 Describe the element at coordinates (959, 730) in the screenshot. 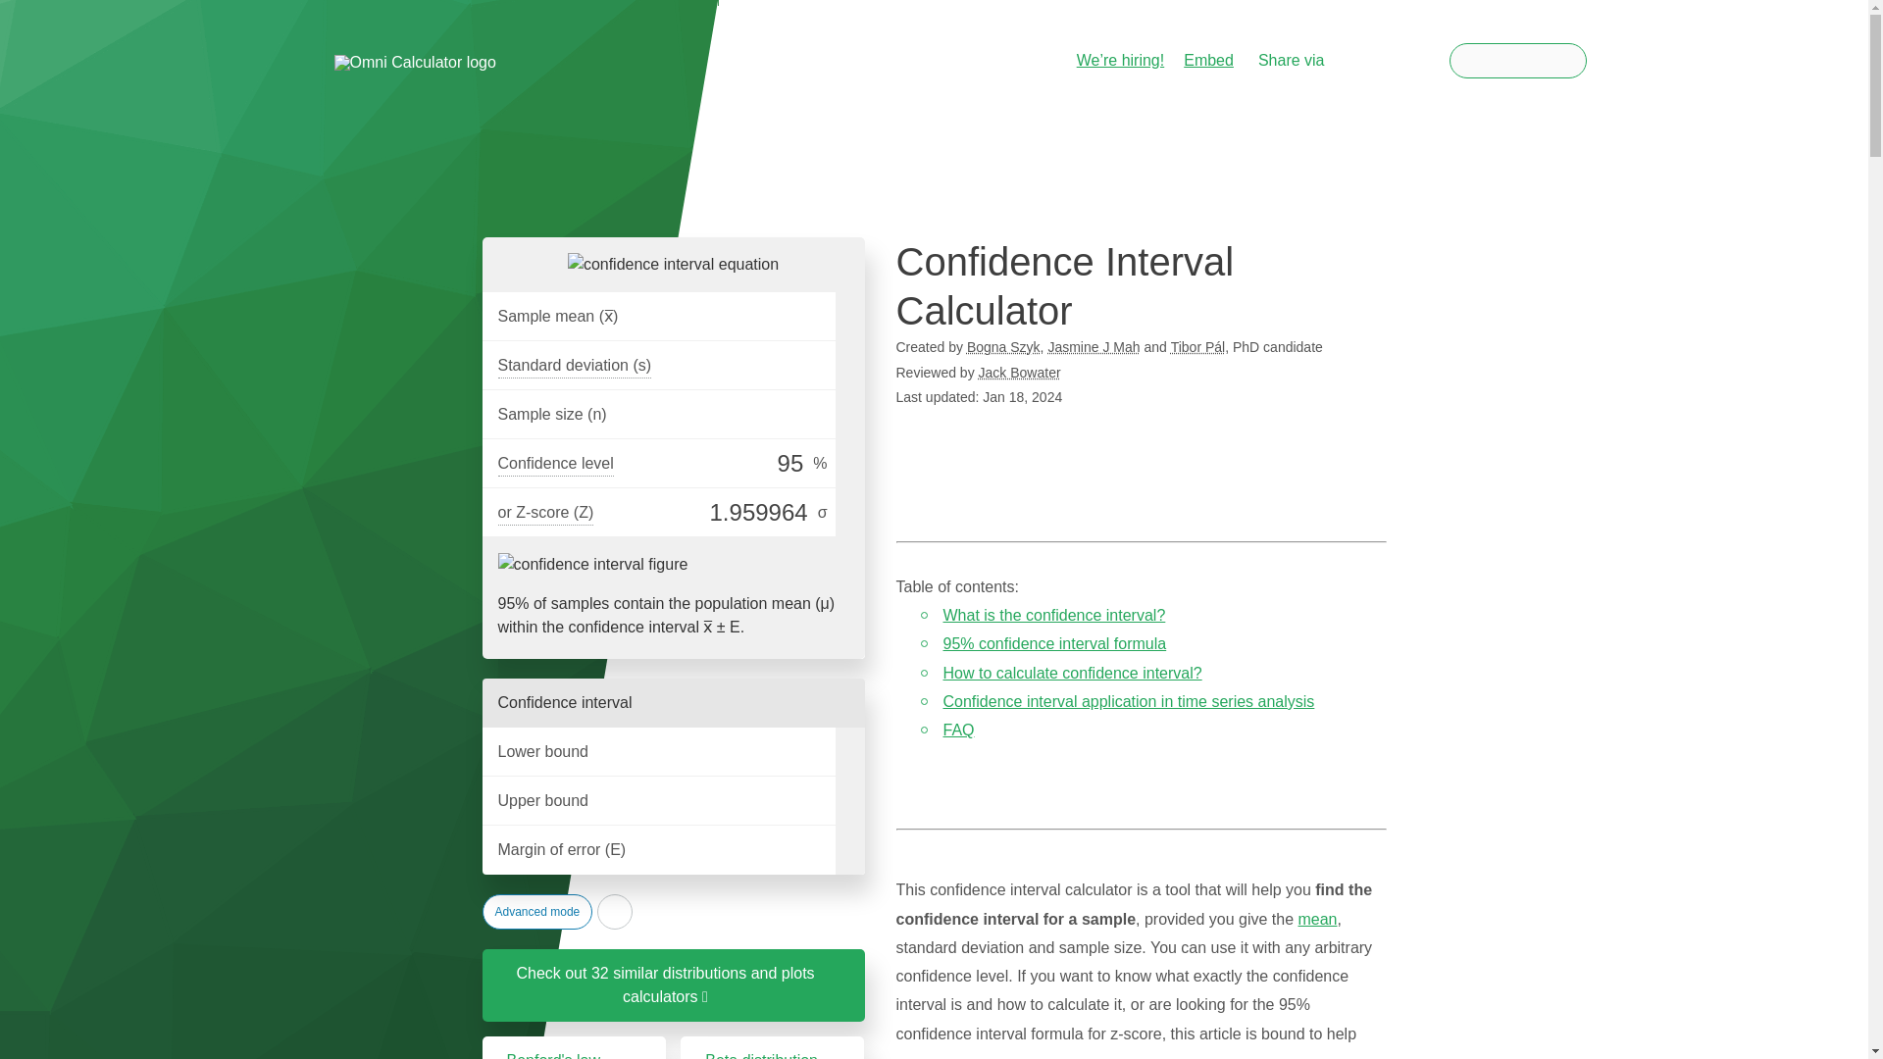

I see `FAQ` at that location.